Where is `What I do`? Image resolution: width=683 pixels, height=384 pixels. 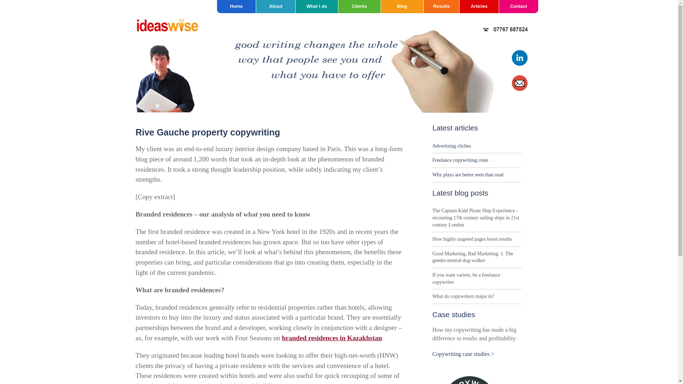 What I do is located at coordinates (317, 6).